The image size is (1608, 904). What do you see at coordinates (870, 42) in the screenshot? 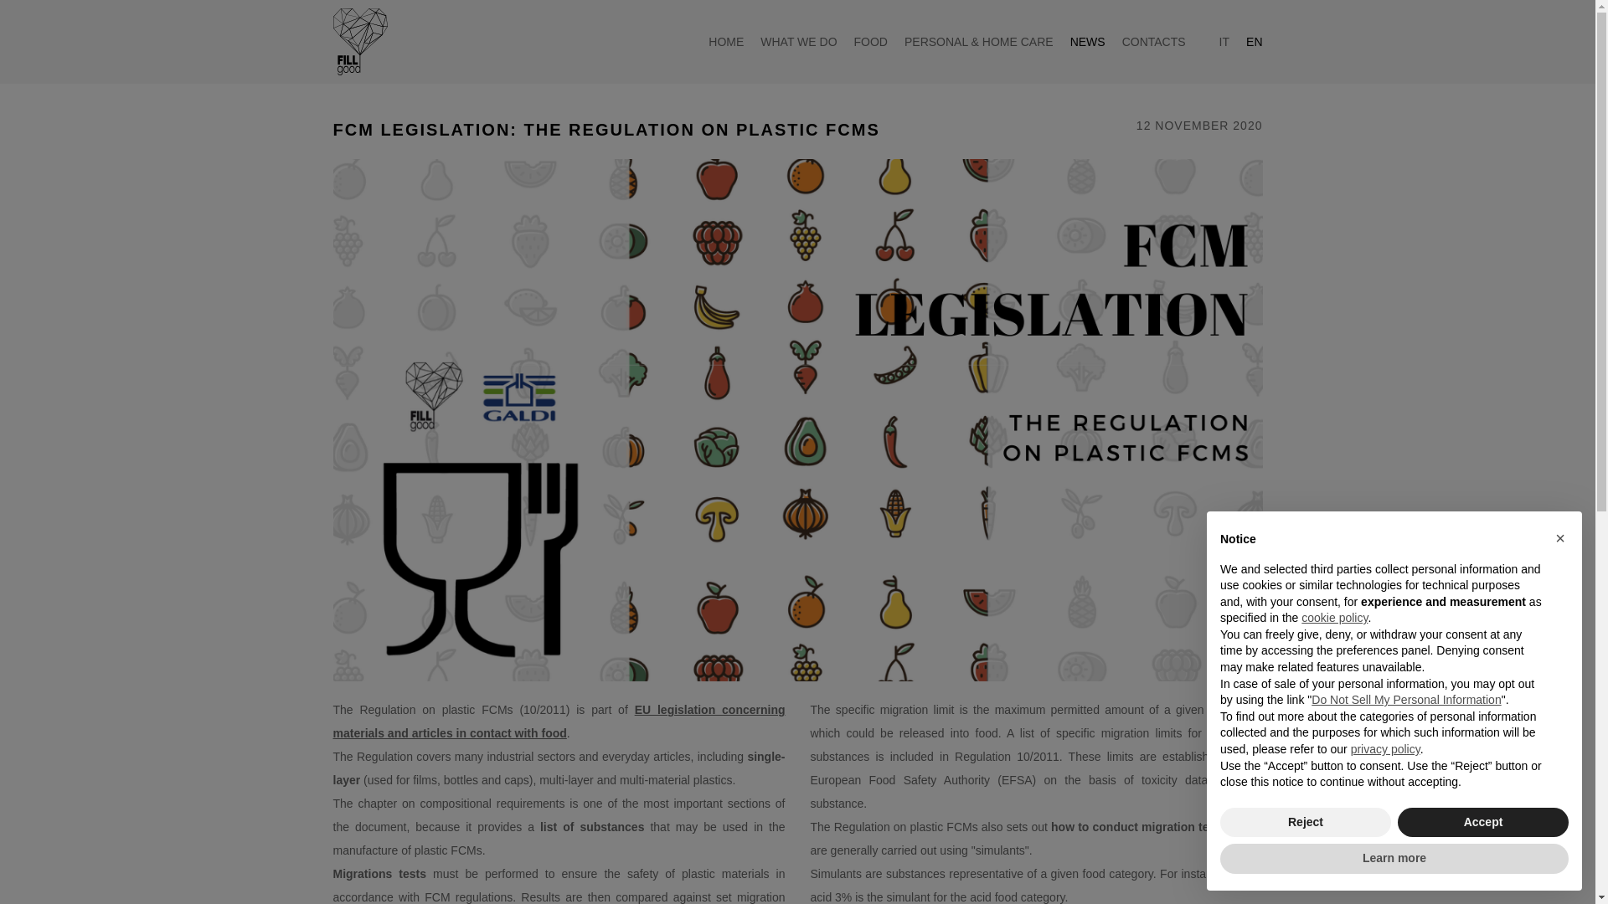
I see `FOOD` at bounding box center [870, 42].